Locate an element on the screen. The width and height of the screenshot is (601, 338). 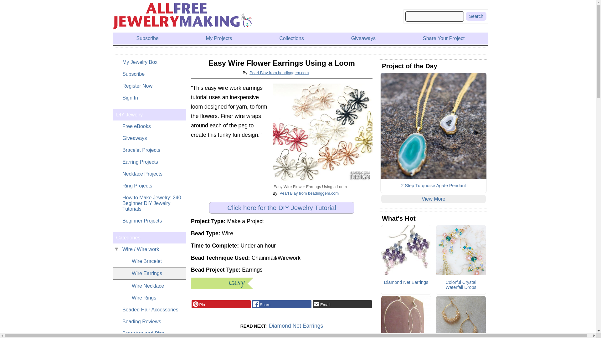
Subscribe is located at coordinates (149, 74).